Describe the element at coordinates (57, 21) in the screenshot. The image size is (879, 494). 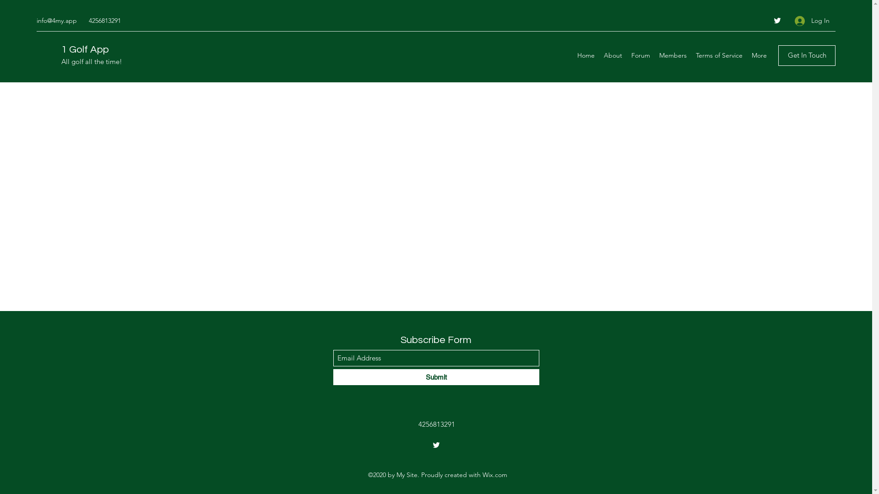
I see `info@4my.app` at that location.